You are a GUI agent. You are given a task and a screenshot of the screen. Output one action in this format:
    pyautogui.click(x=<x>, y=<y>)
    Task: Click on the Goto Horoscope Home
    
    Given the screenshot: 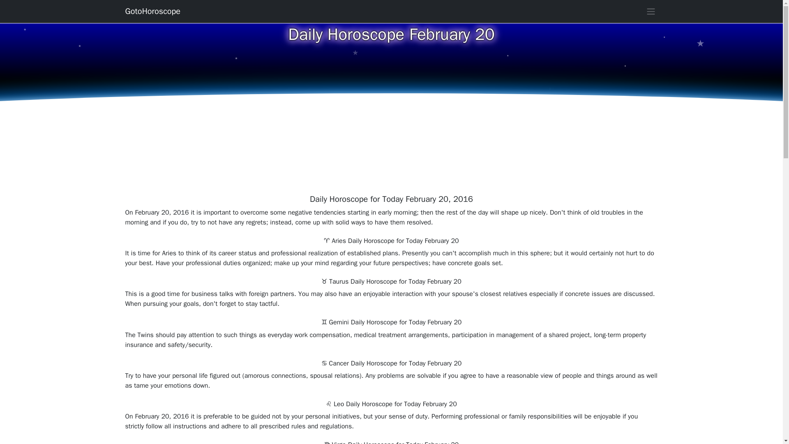 What is the action you would take?
    pyautogui.click(x=152, y=11)
    